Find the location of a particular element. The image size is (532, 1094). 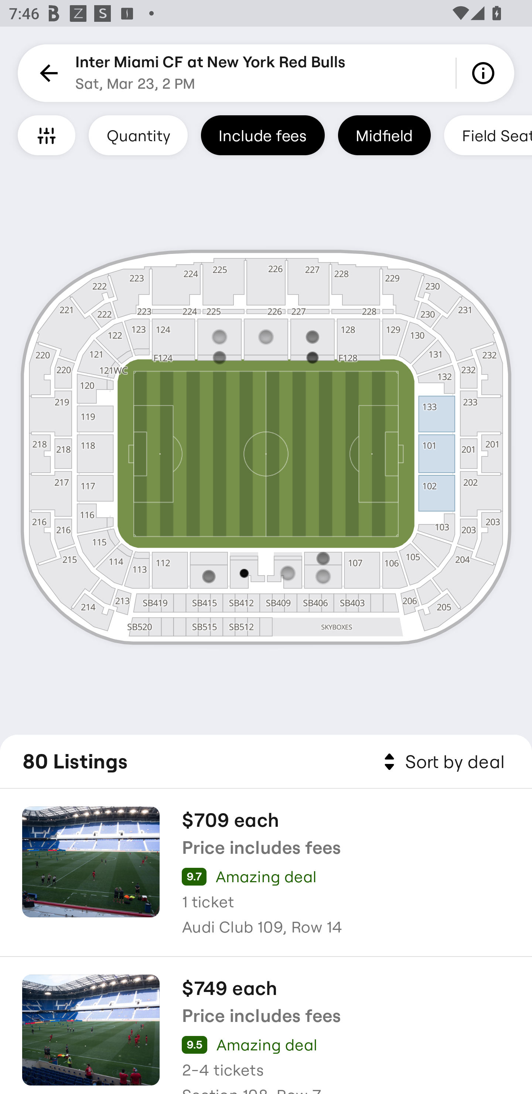

Info is located at coordinates (485, 73).